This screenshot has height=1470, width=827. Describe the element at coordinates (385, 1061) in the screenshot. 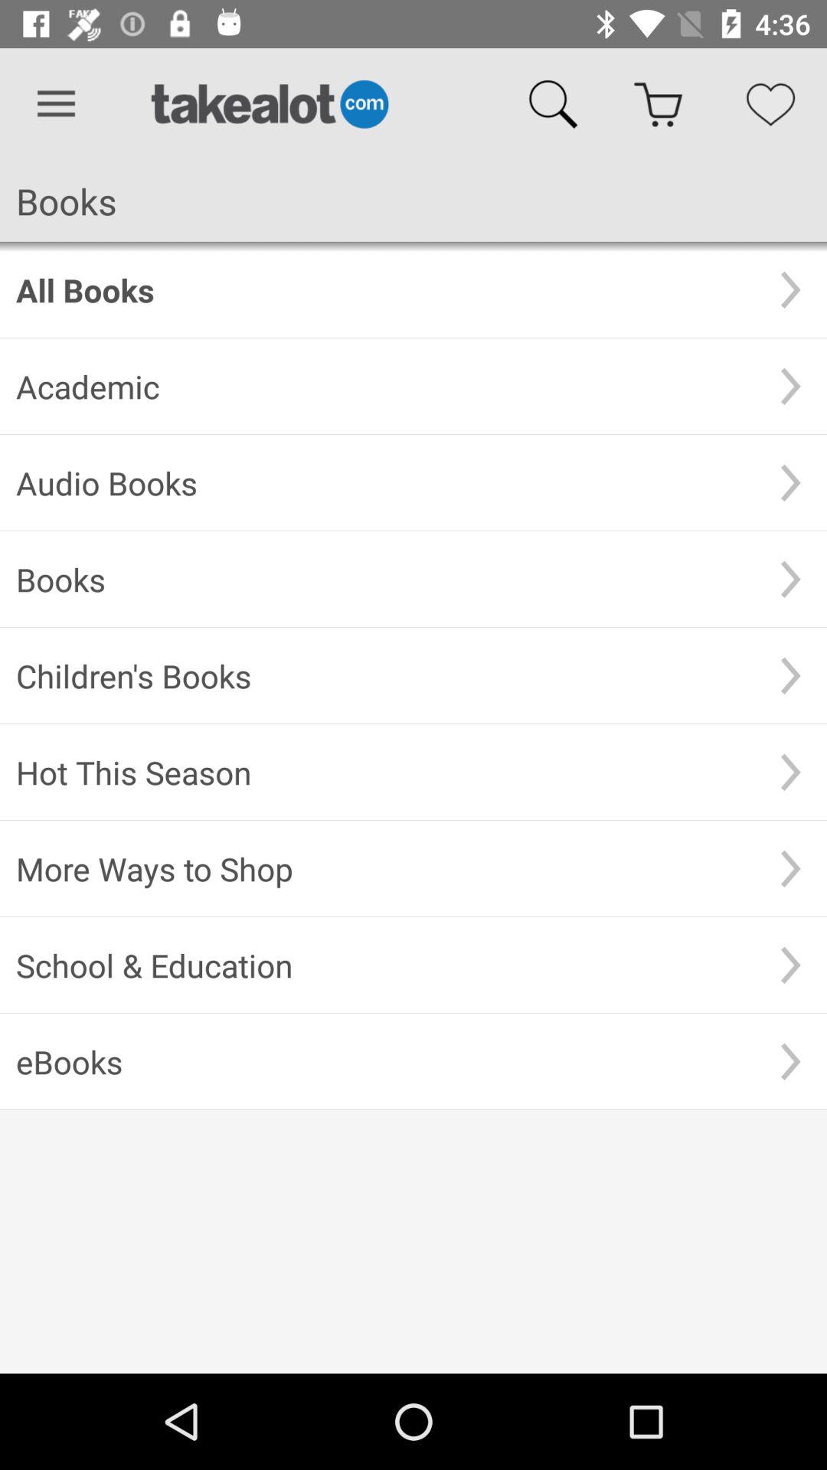

I see `tap item below the school & education item` at that location.